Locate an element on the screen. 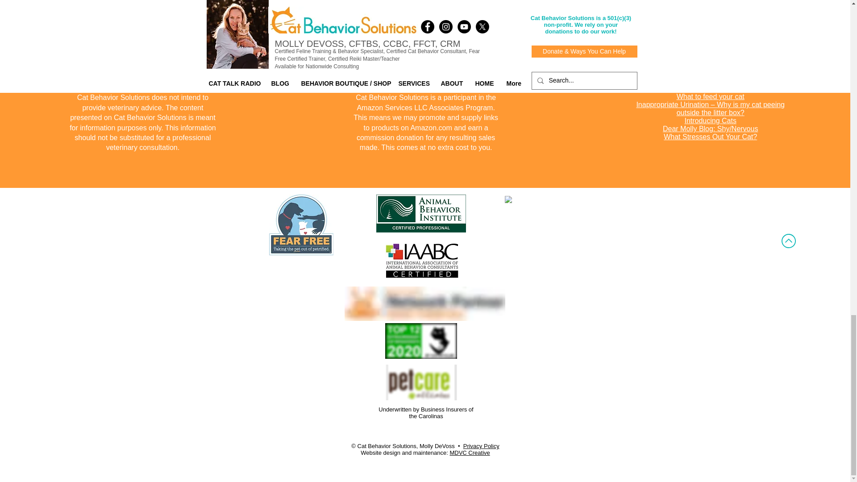  Embedded Content is located at coordinates (537, 232).